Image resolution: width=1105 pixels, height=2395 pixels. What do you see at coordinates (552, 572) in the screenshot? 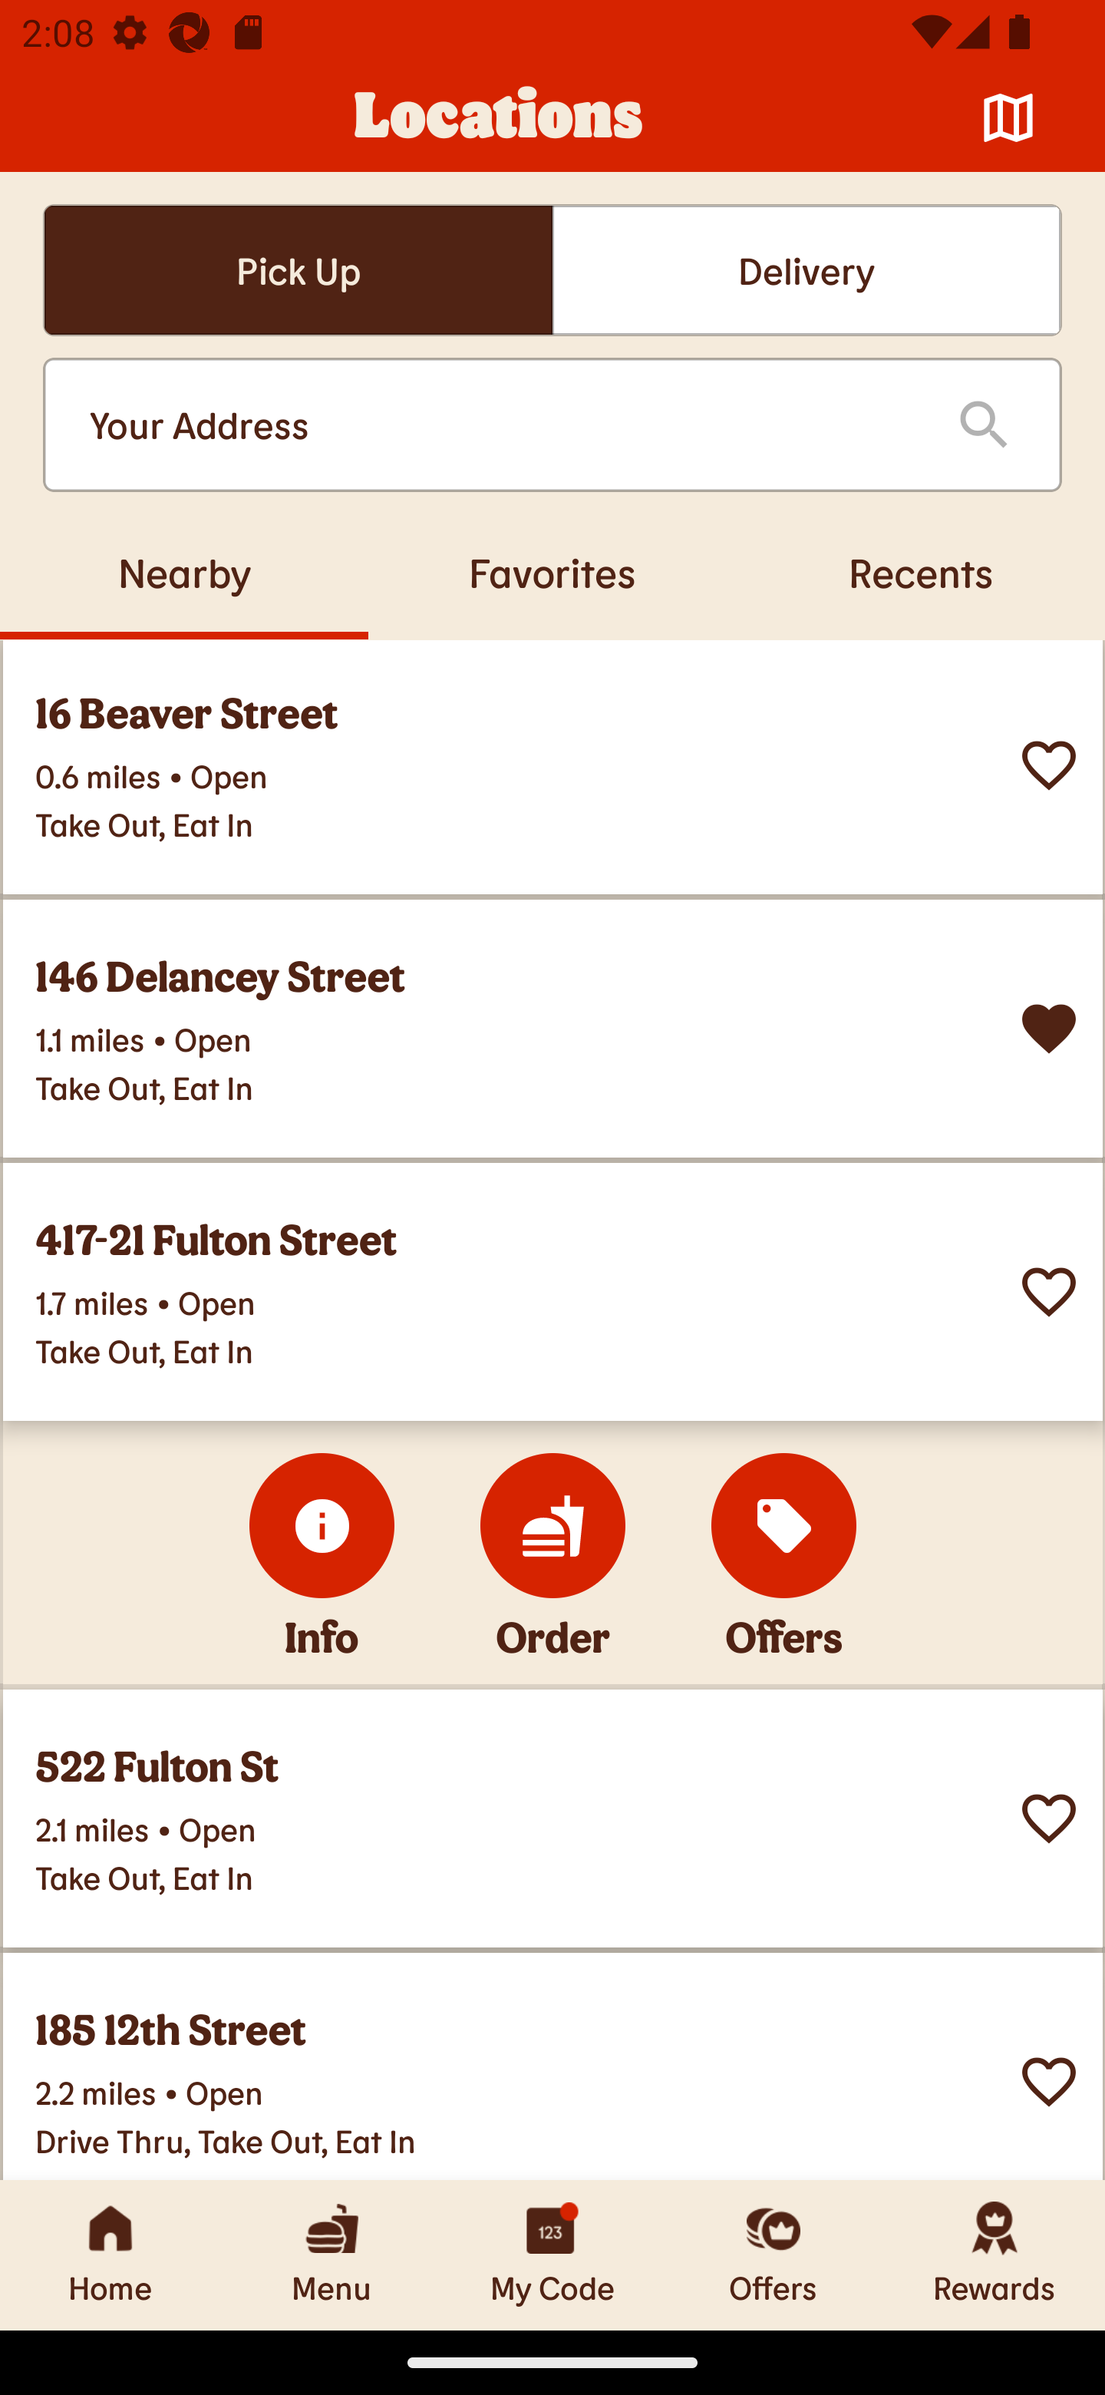
I see `Favorites` at bounding box center [552, 572].